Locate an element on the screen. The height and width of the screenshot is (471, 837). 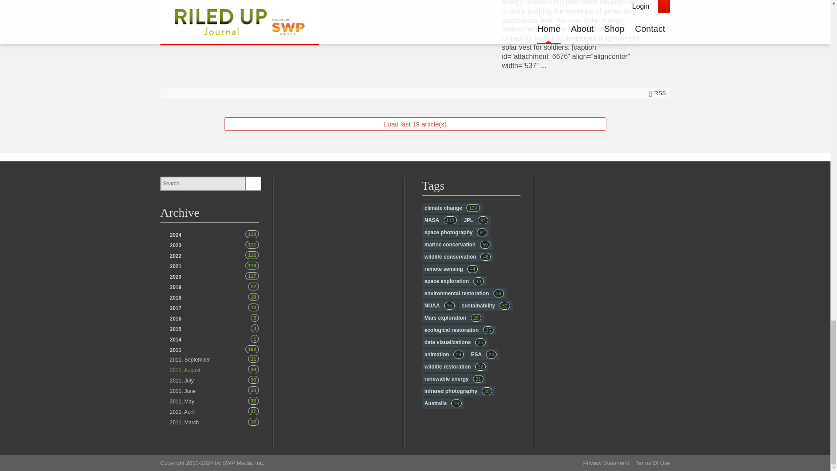
Search is located at coordinates (202, 184).